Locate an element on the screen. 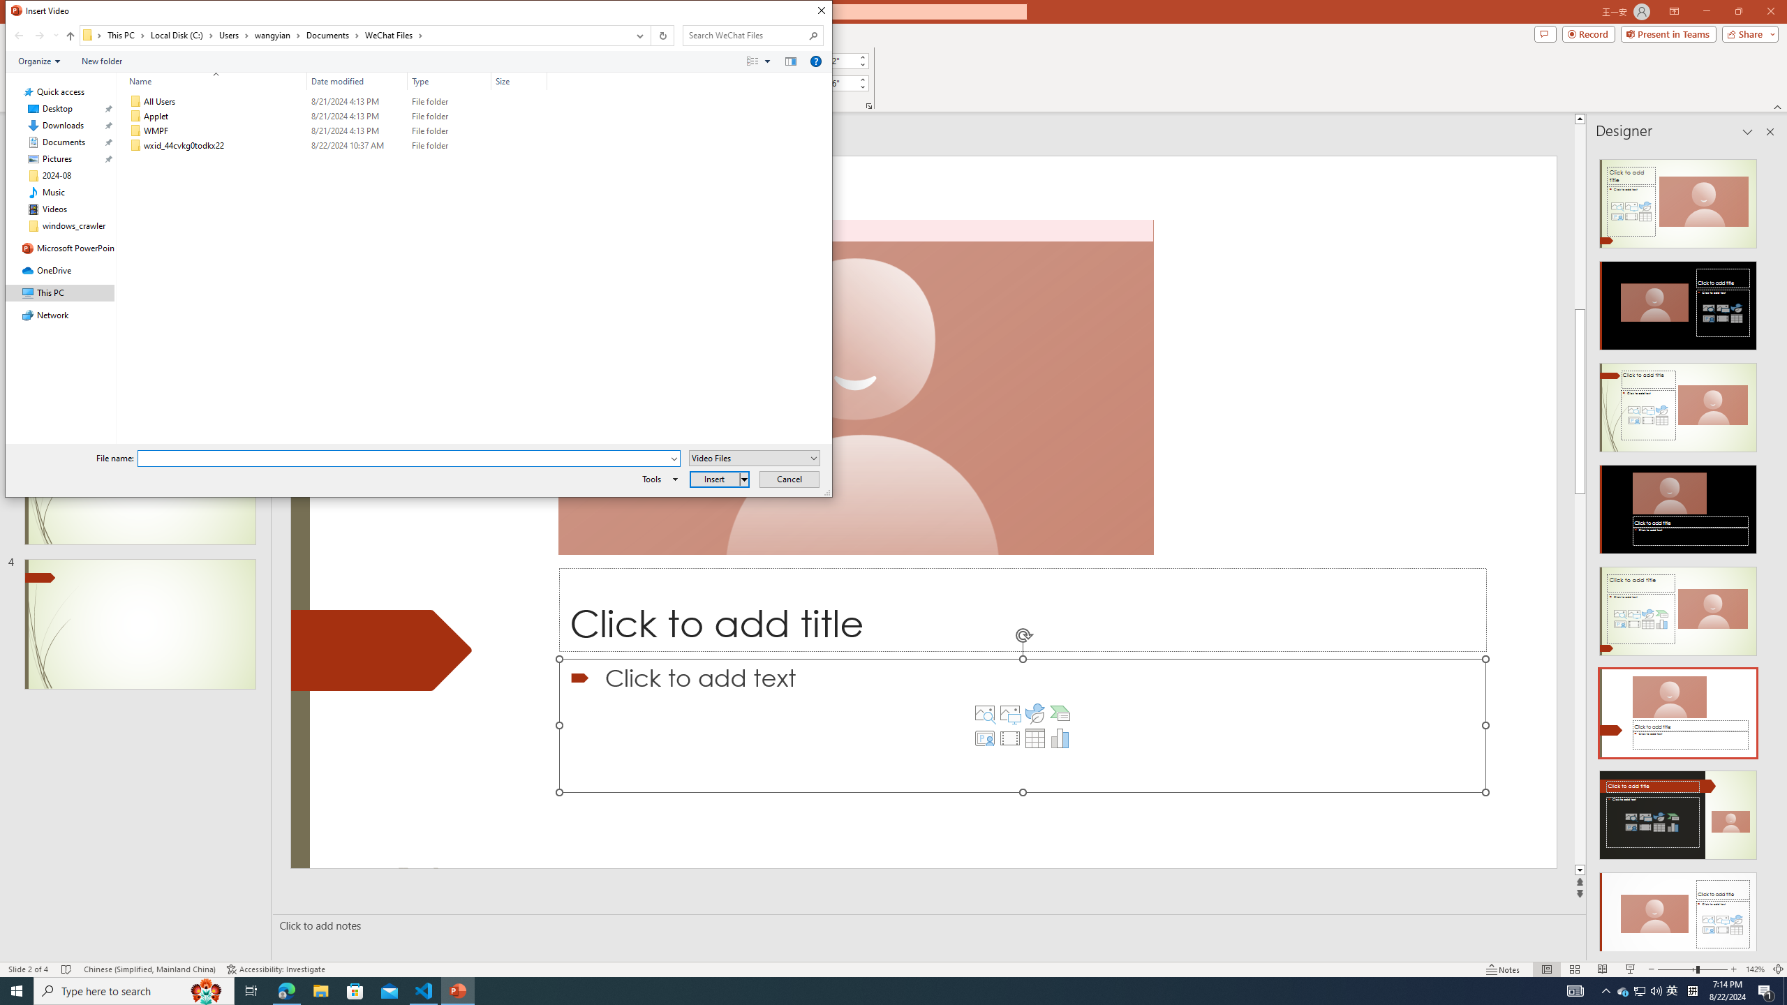 The width and height of the screenshot is (1787, 1005). Q2790: 100% is located at coordinates (1656, 991).